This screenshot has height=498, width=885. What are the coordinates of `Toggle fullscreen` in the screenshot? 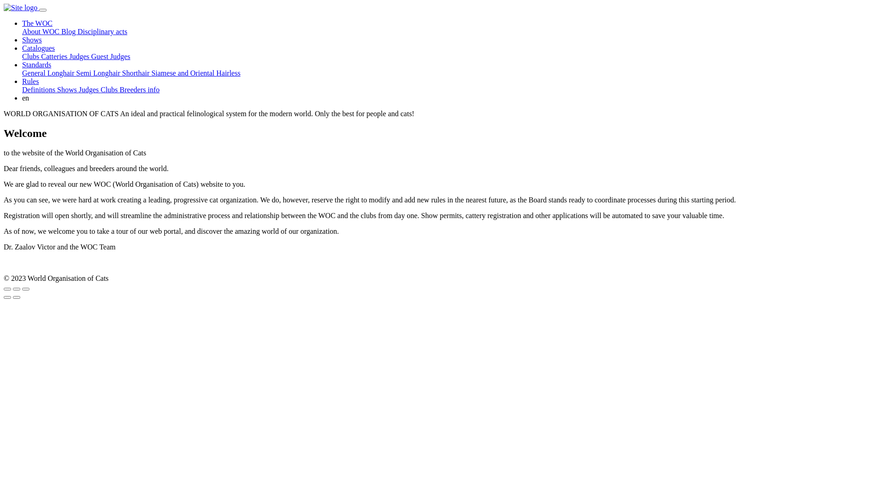 It's located at (17, 289).